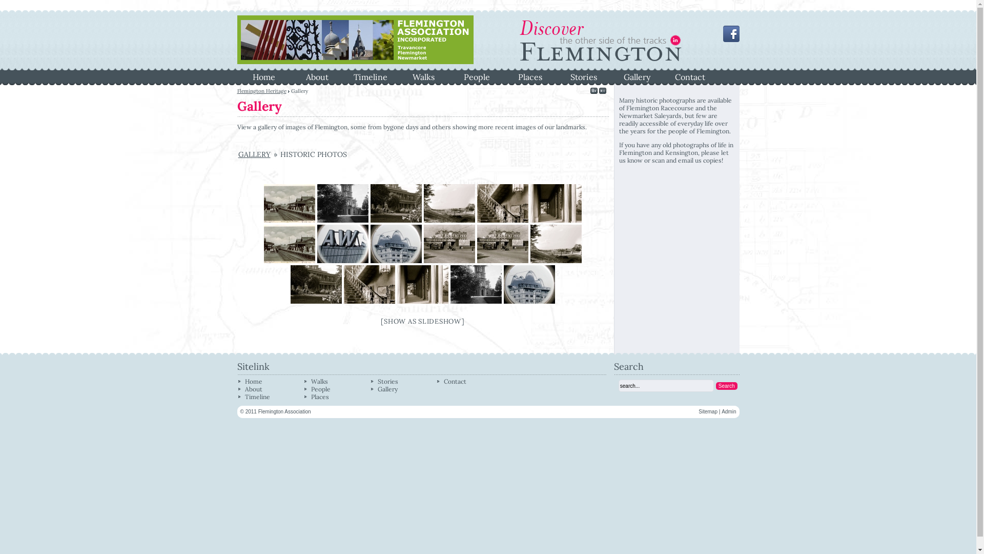 The height and width of the screenshot is (554, 984). I want to click on IMG_5076, so click(396, 244).